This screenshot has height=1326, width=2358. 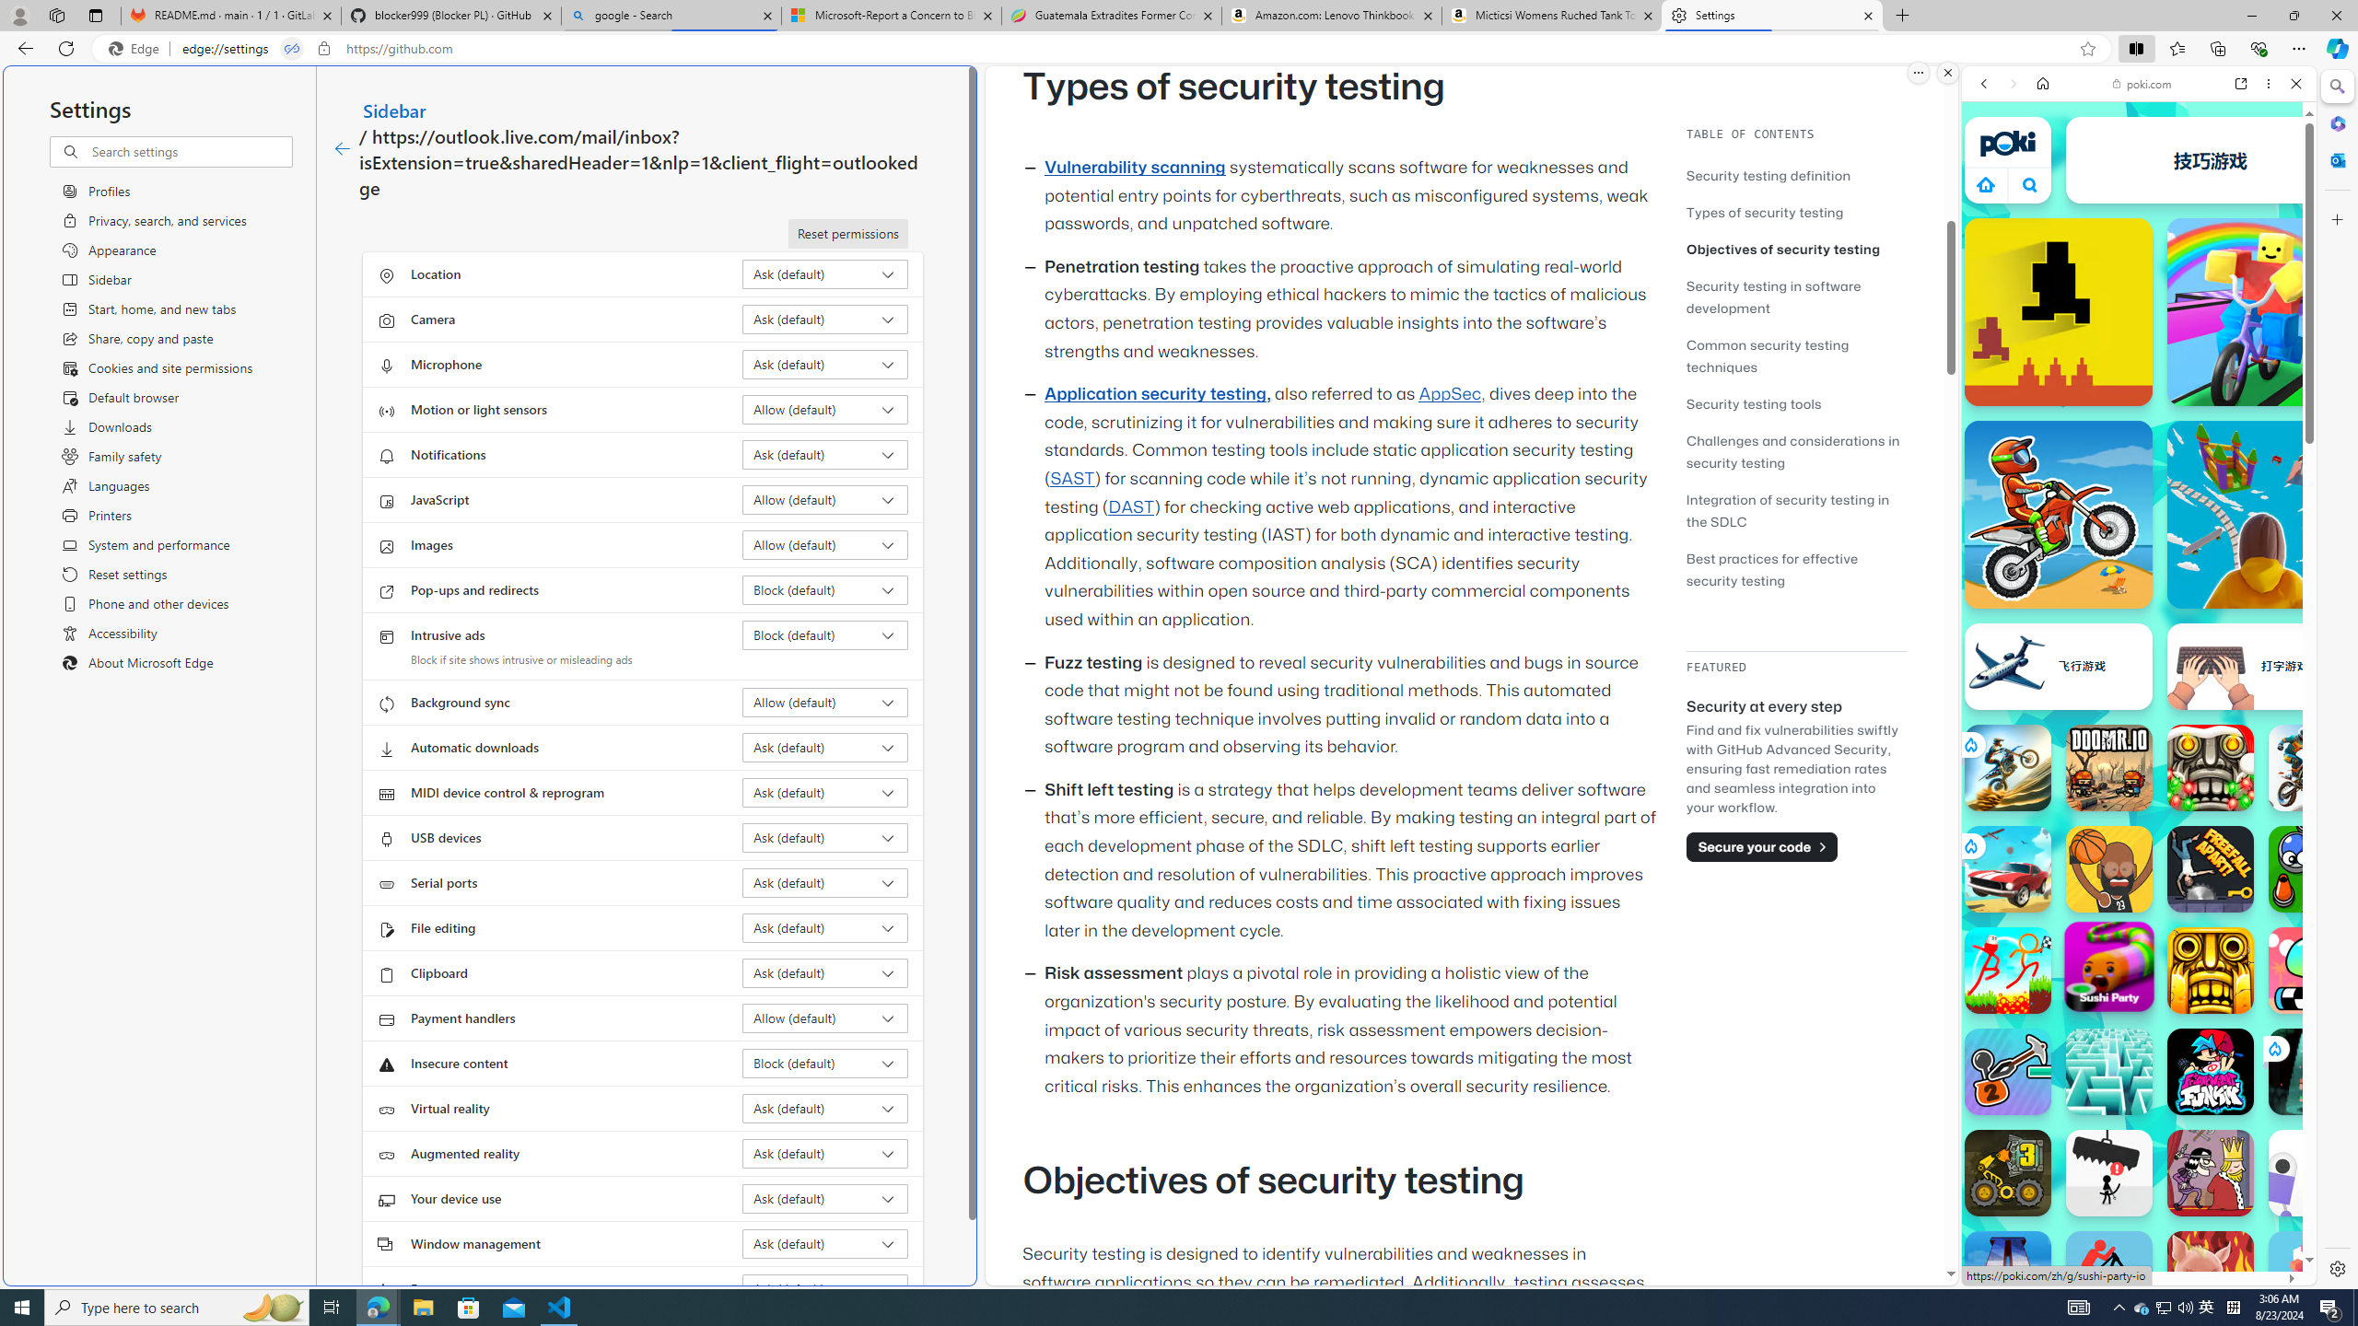 What do you see at coordinates (2295, 83) in the screenshot?
I see `Close` at bounding box center [2295, 83].